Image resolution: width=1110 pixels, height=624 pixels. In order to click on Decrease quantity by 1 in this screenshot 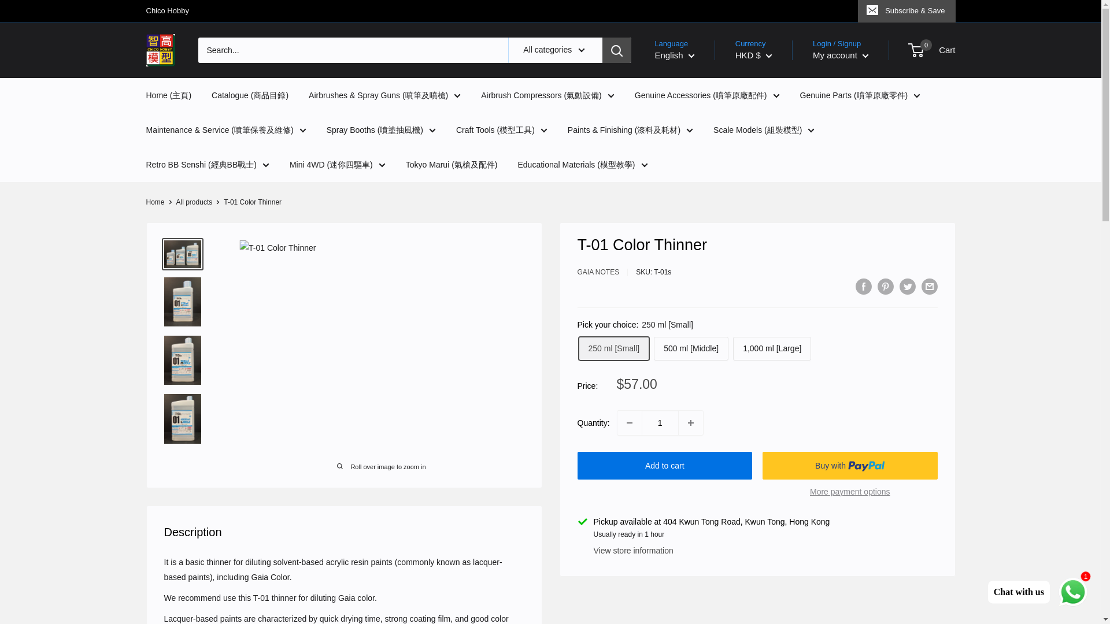, I will do `click(629, 422)`.